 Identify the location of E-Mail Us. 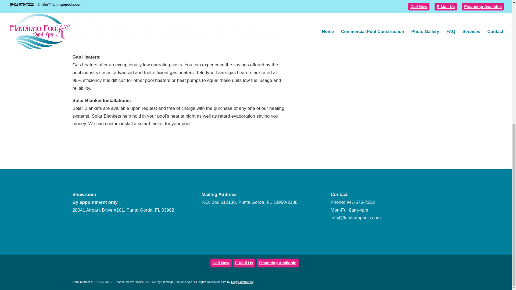
(244, 263).